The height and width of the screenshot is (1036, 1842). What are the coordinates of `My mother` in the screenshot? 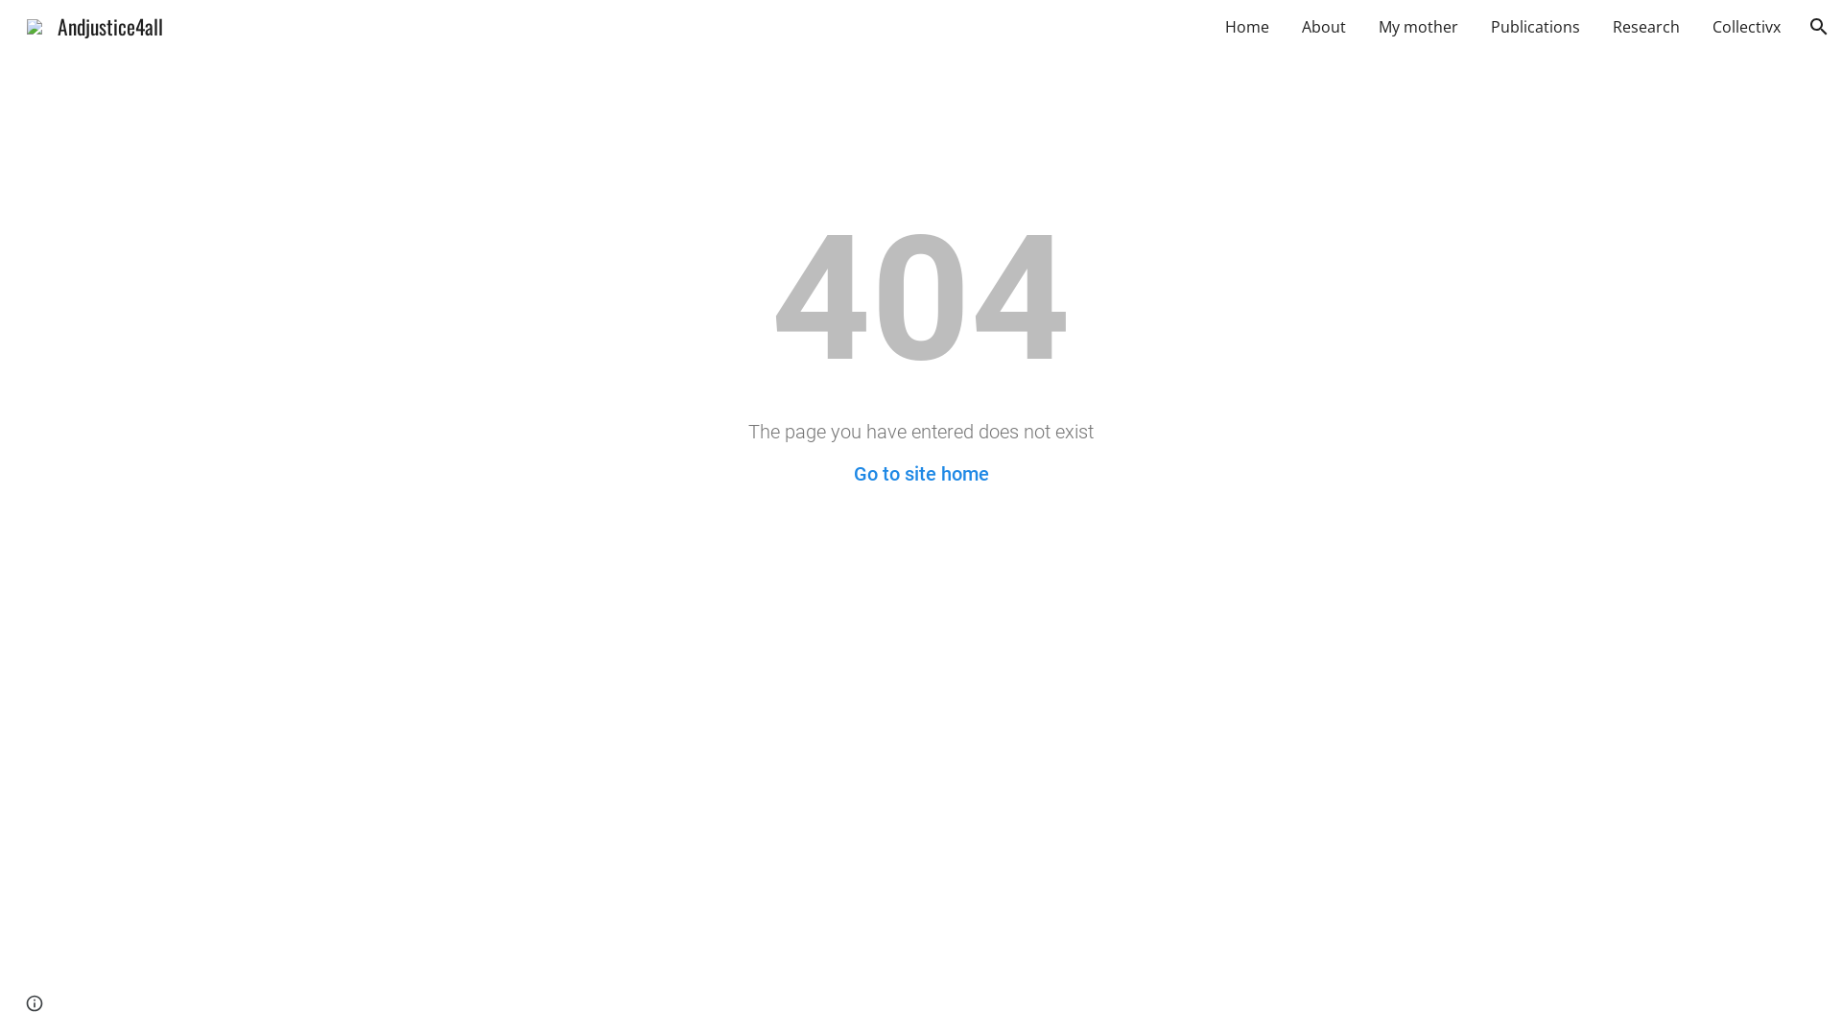 It's located at (1418, 27).